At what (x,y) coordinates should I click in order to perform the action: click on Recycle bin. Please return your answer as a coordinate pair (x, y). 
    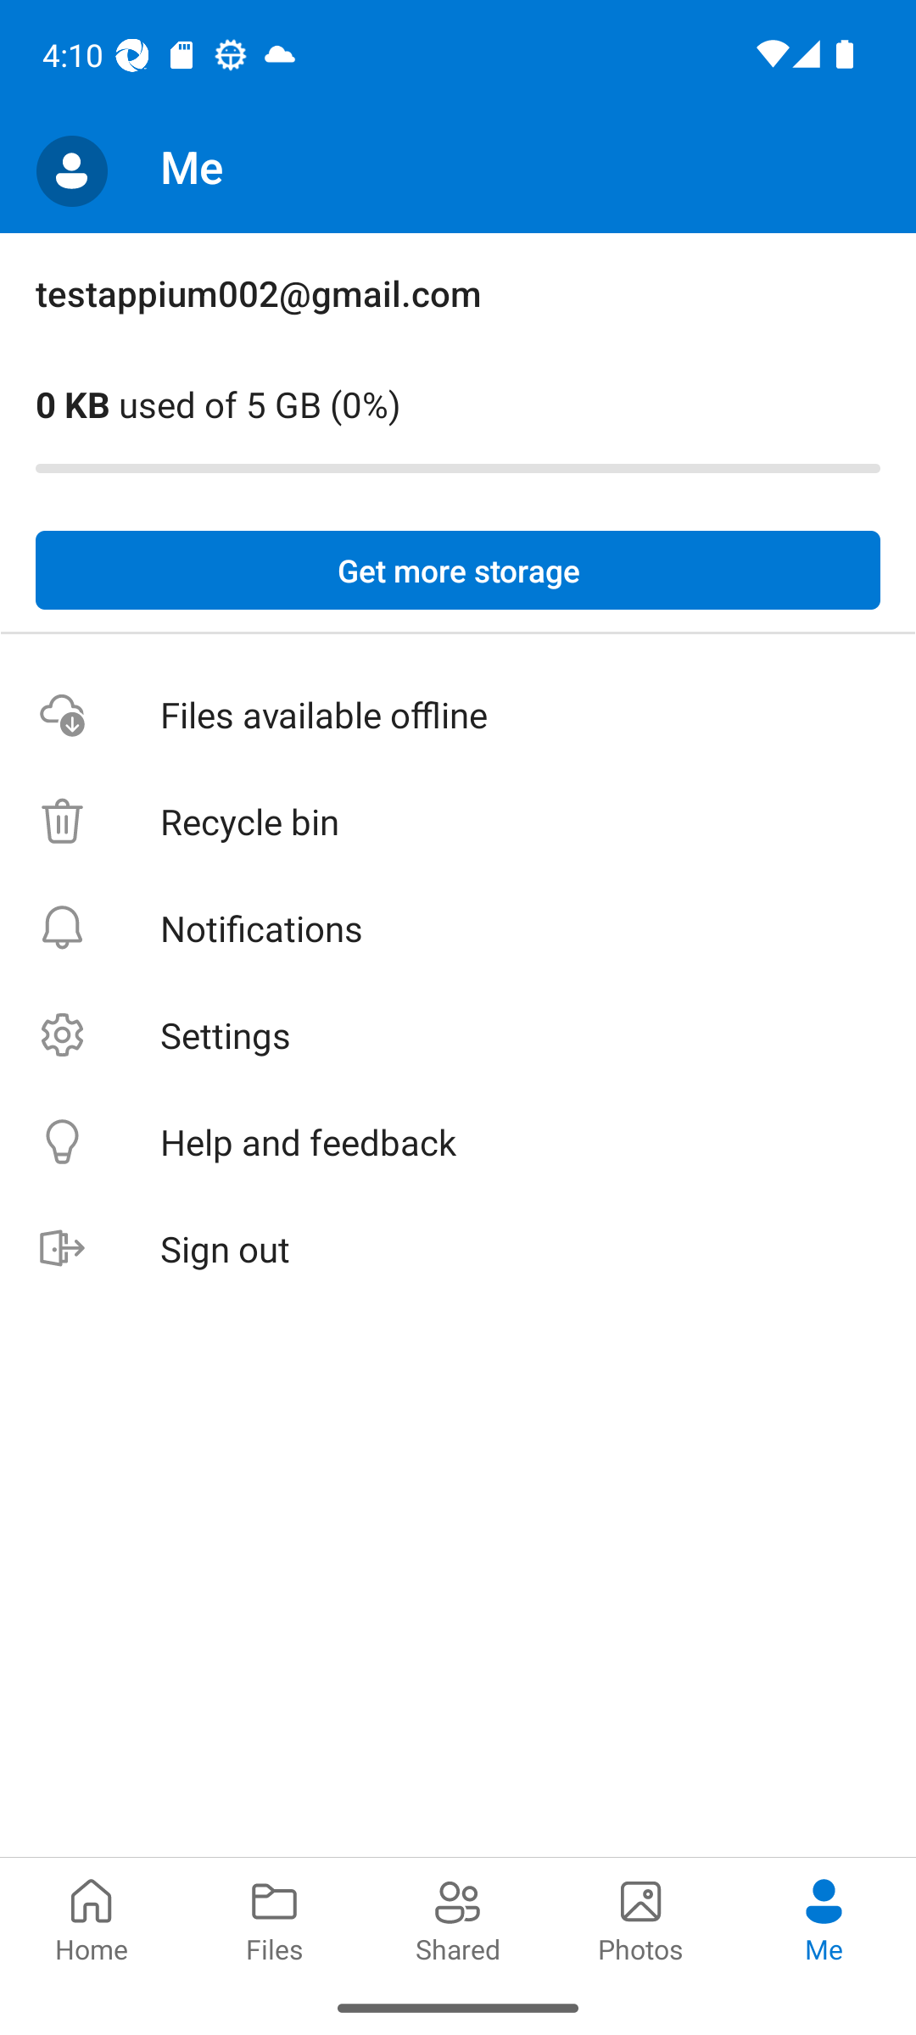
    Looking at the image, I should click on (458, 822).